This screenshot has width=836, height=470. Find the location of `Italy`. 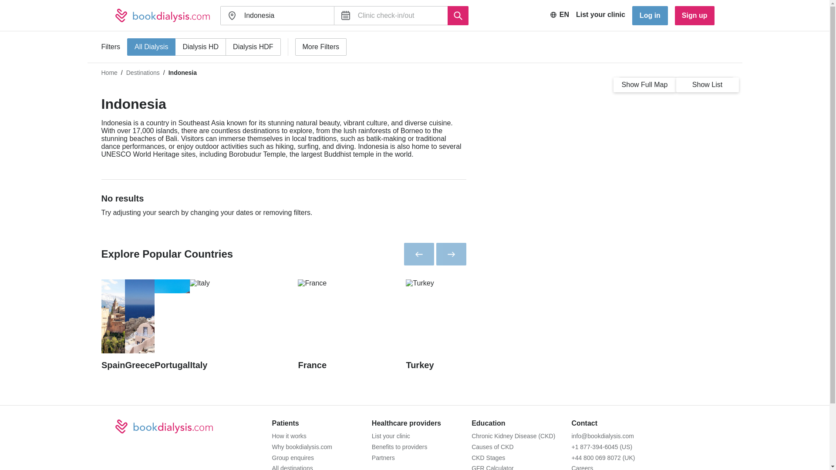

Italy is located at coordinates (243, 325).